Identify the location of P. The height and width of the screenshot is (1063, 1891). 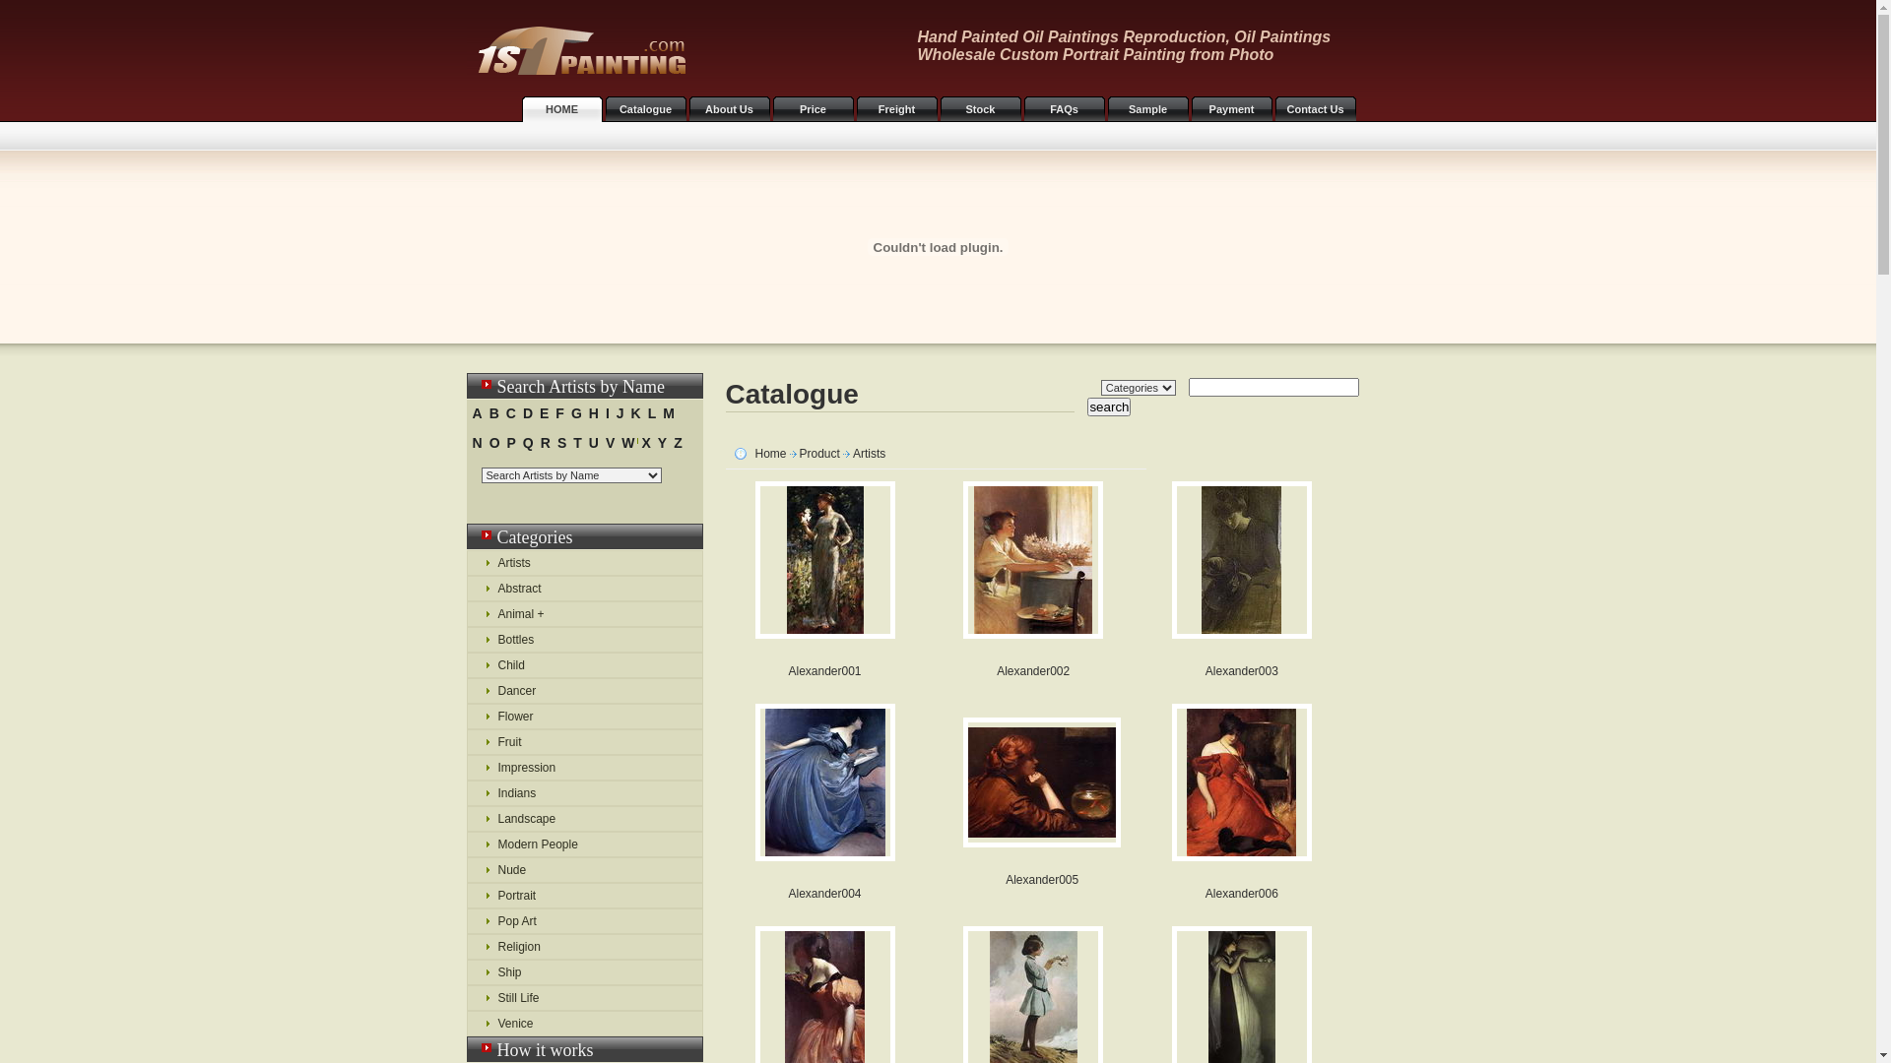
(512, 443).